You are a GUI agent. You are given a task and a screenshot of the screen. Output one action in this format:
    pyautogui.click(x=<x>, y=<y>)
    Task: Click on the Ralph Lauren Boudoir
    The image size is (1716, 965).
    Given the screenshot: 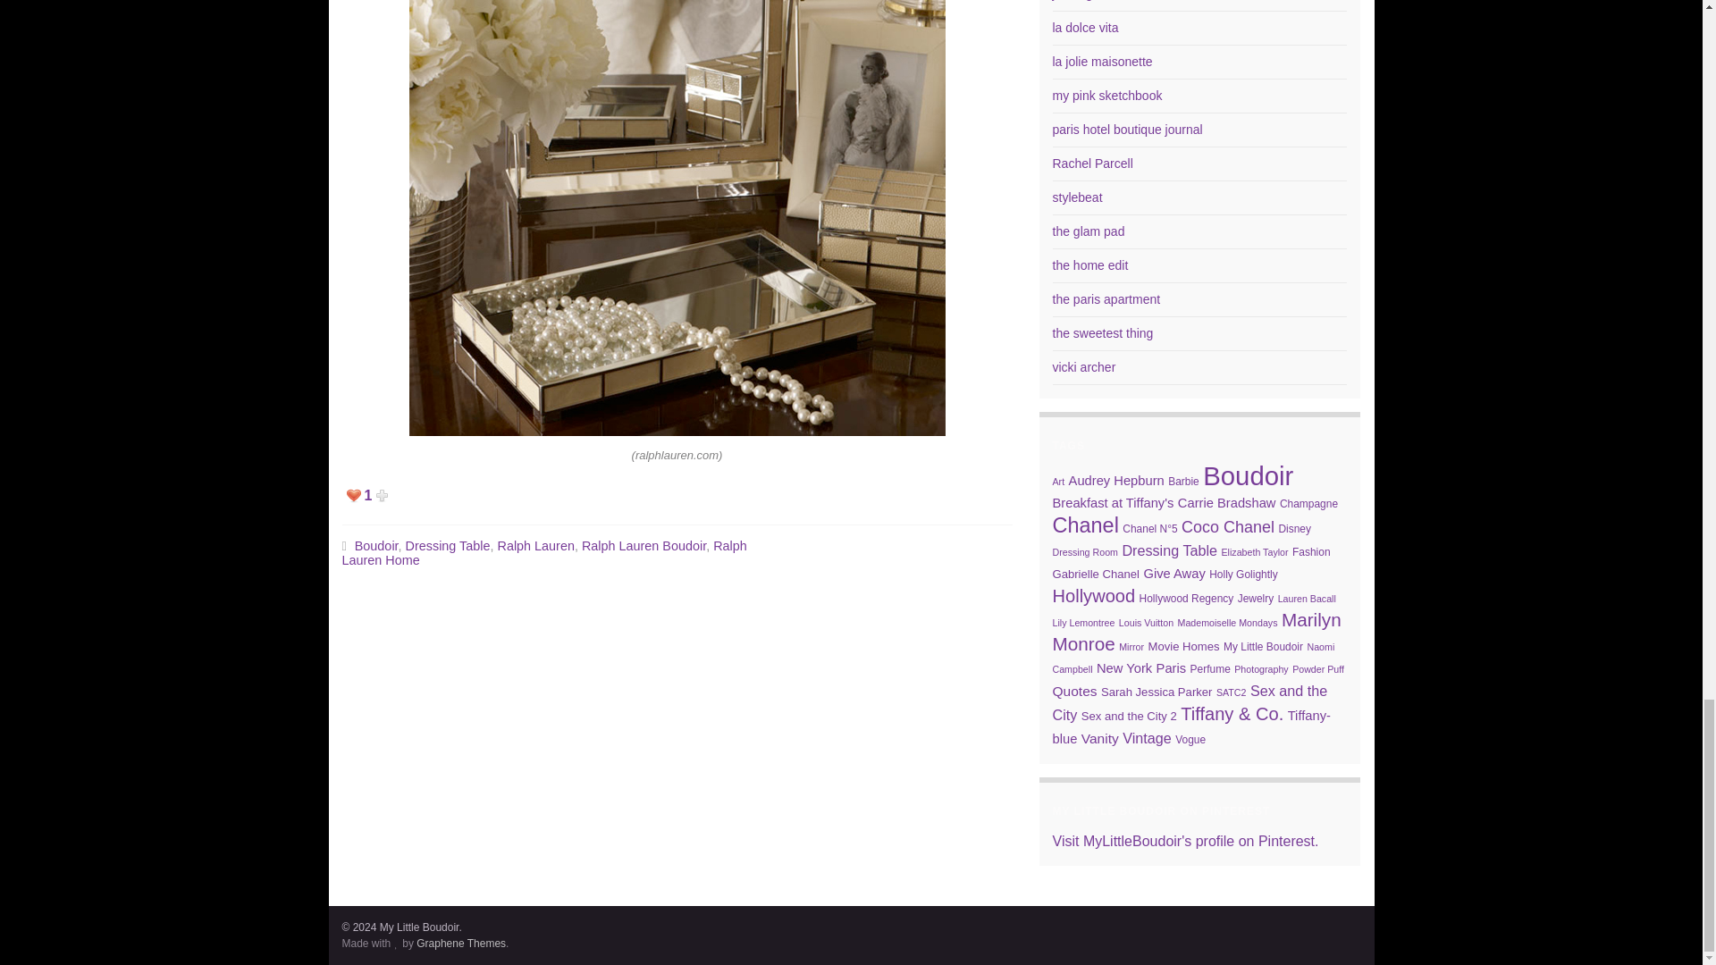 What is the action you would take?
    pyautogui.click(x=643, y=545)
    